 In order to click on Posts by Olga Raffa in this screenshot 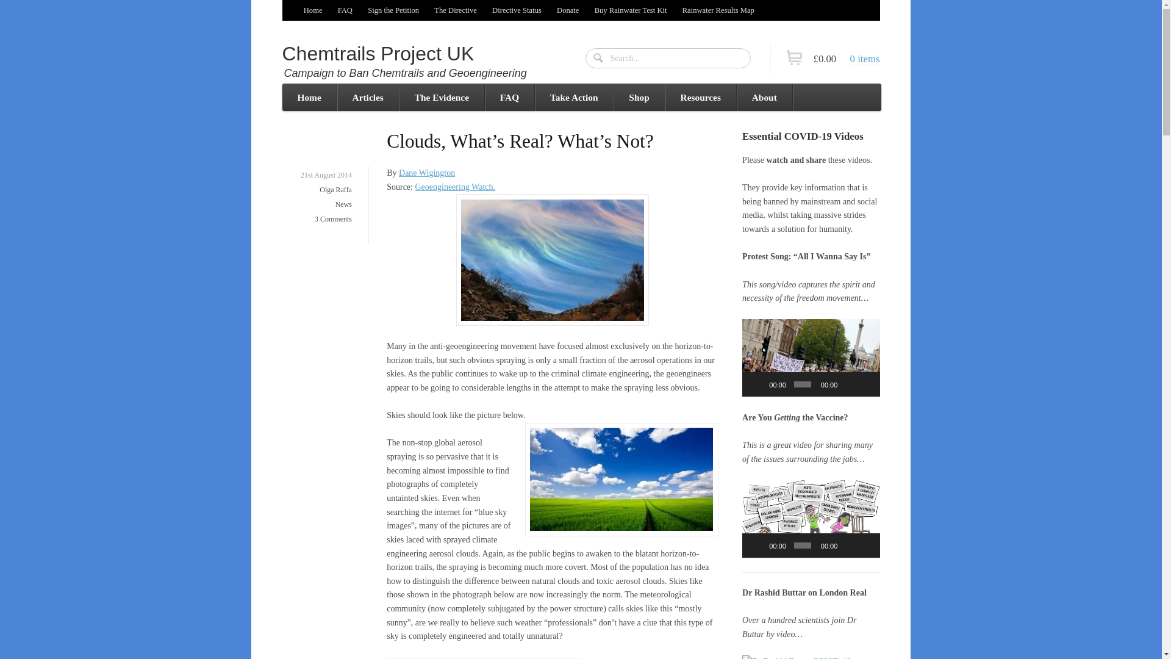, I will do `click(335, 189)`.